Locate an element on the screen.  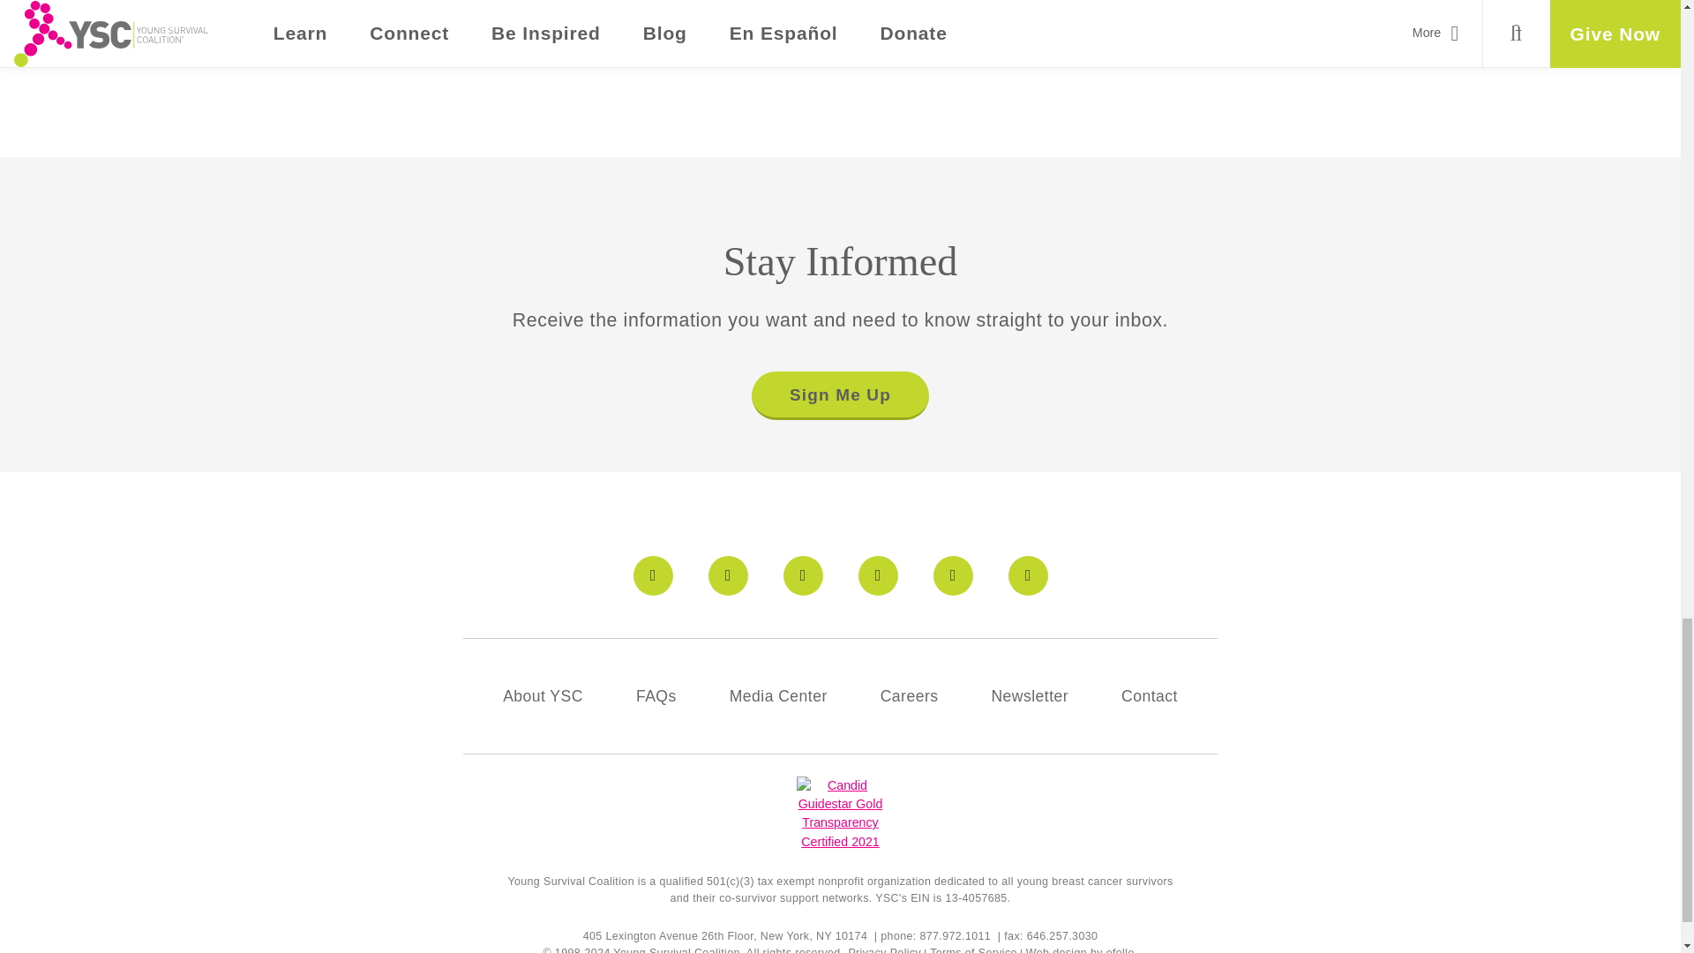
Candid Guidestar Gold Transparency Certified 2021 is located at coordinates (839, 814).